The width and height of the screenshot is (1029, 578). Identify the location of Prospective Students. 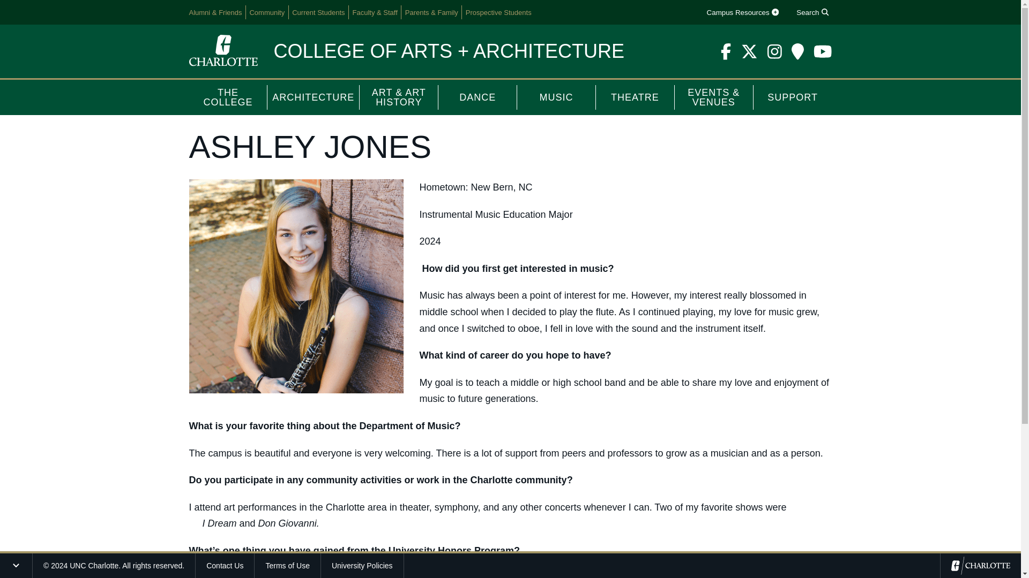
(498, 12).